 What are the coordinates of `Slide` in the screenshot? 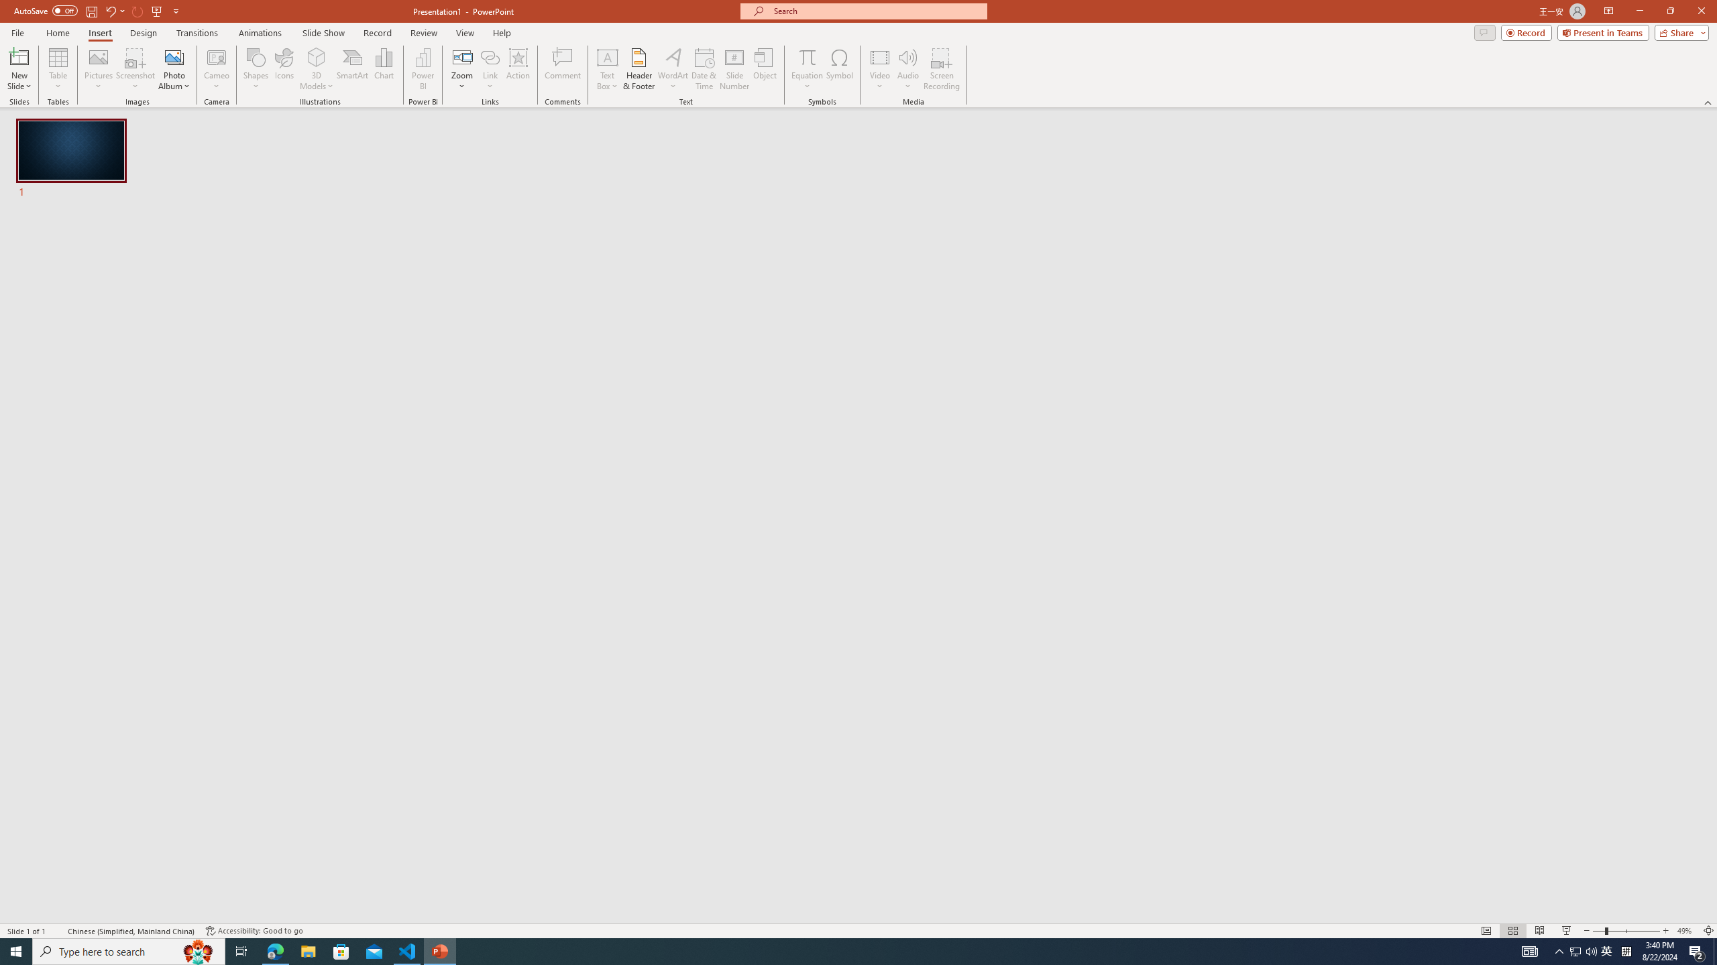 It's located at (72, 159).